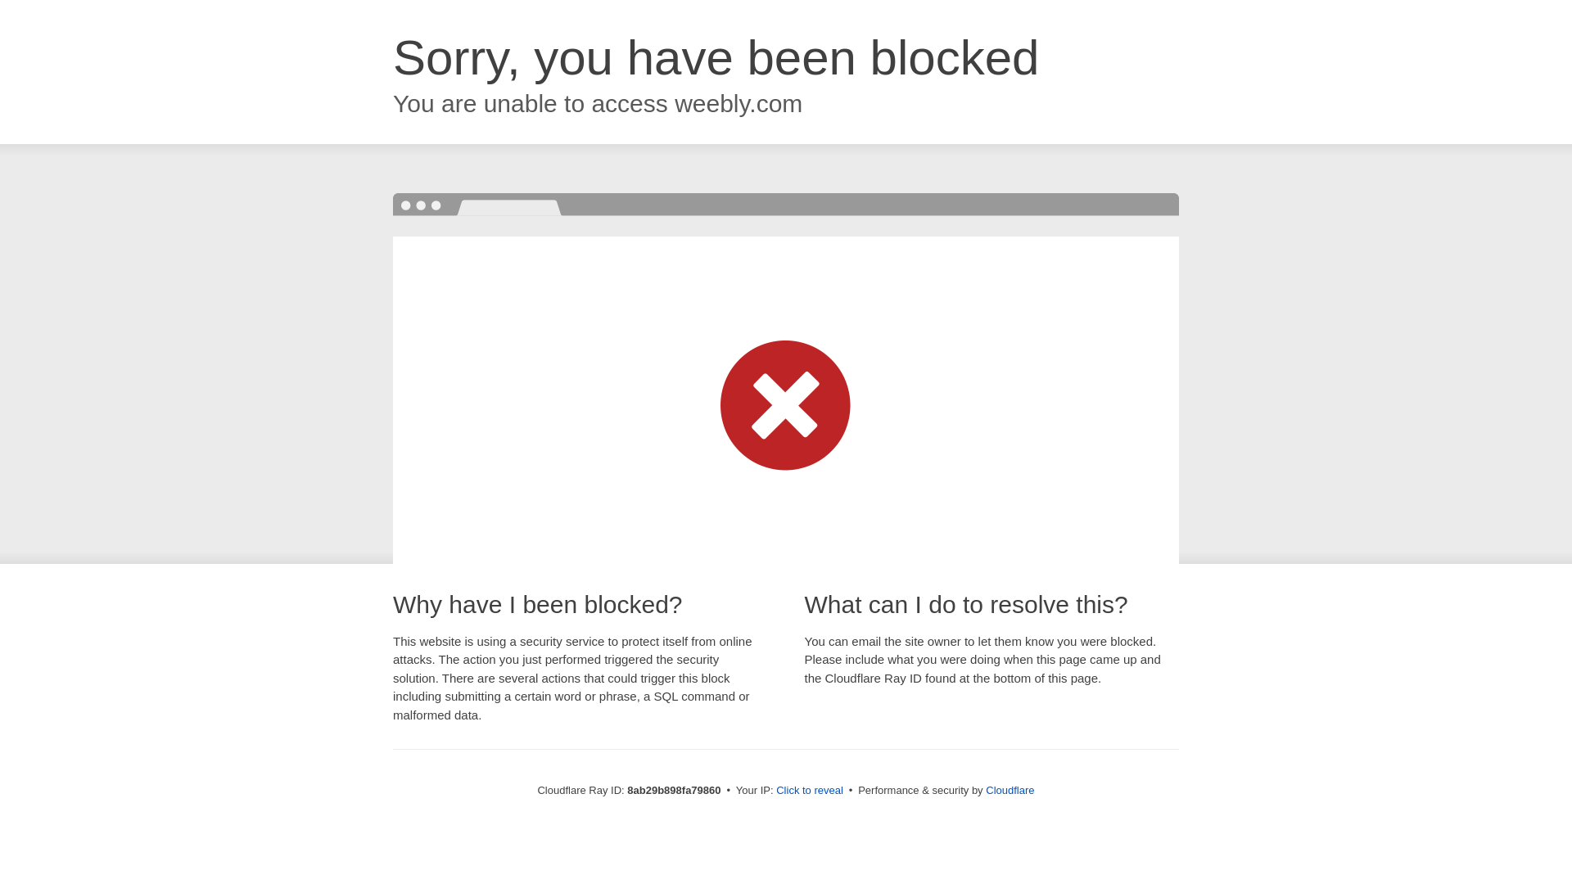 The height and width of the screenshot is (884, 1572). What do you see at coordinates (809, 791) in the screenshot?
I see `Click to reveal` at bounding box center [809, 791].